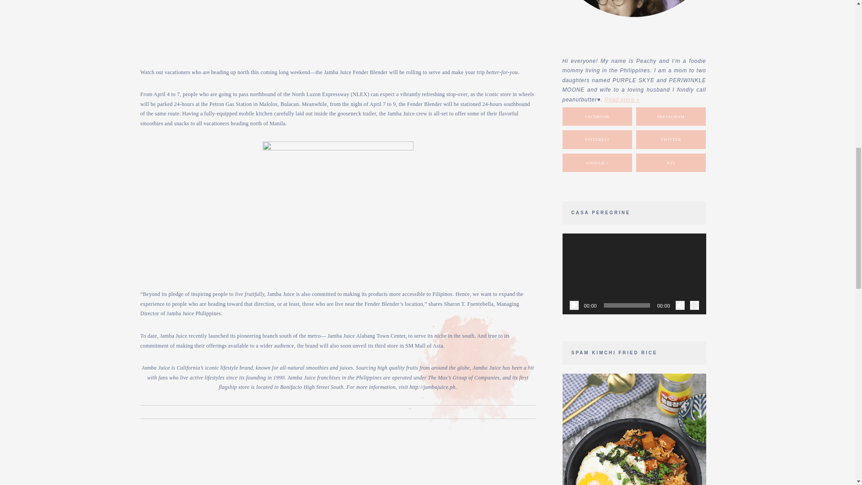 This screenshot has width=862, height=485. Describe the element at coordinates (671, 139) in the screenshot. I see `TWITTER` at that location.